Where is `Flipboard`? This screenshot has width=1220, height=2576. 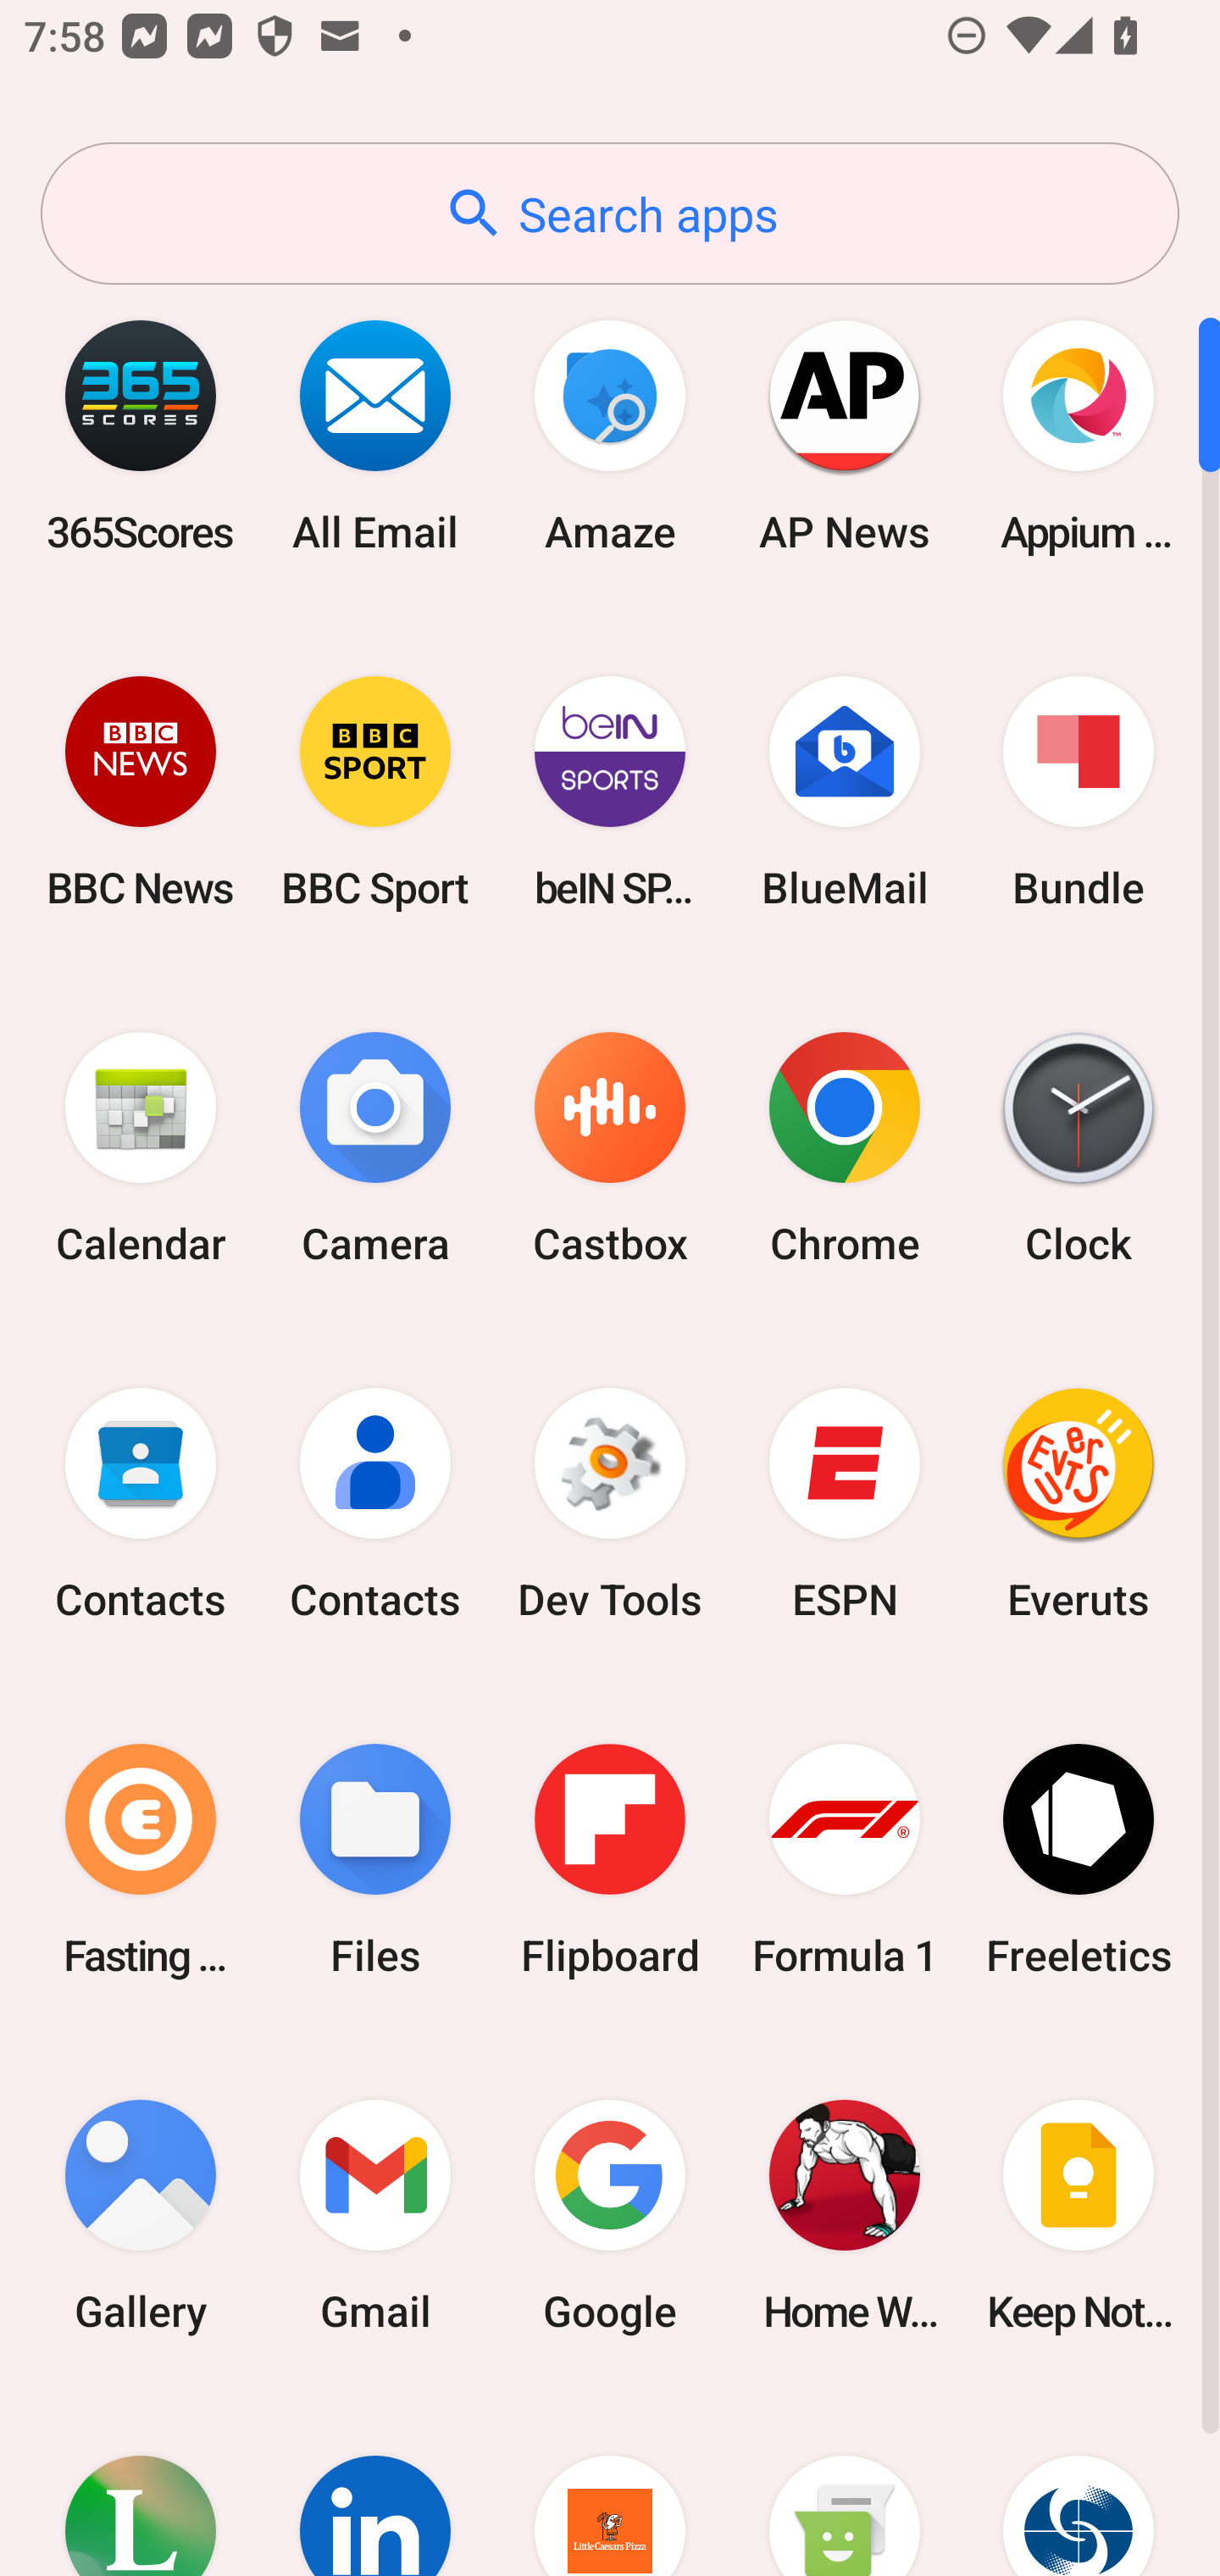
Flipboard is located at coordinates (610, 1859).